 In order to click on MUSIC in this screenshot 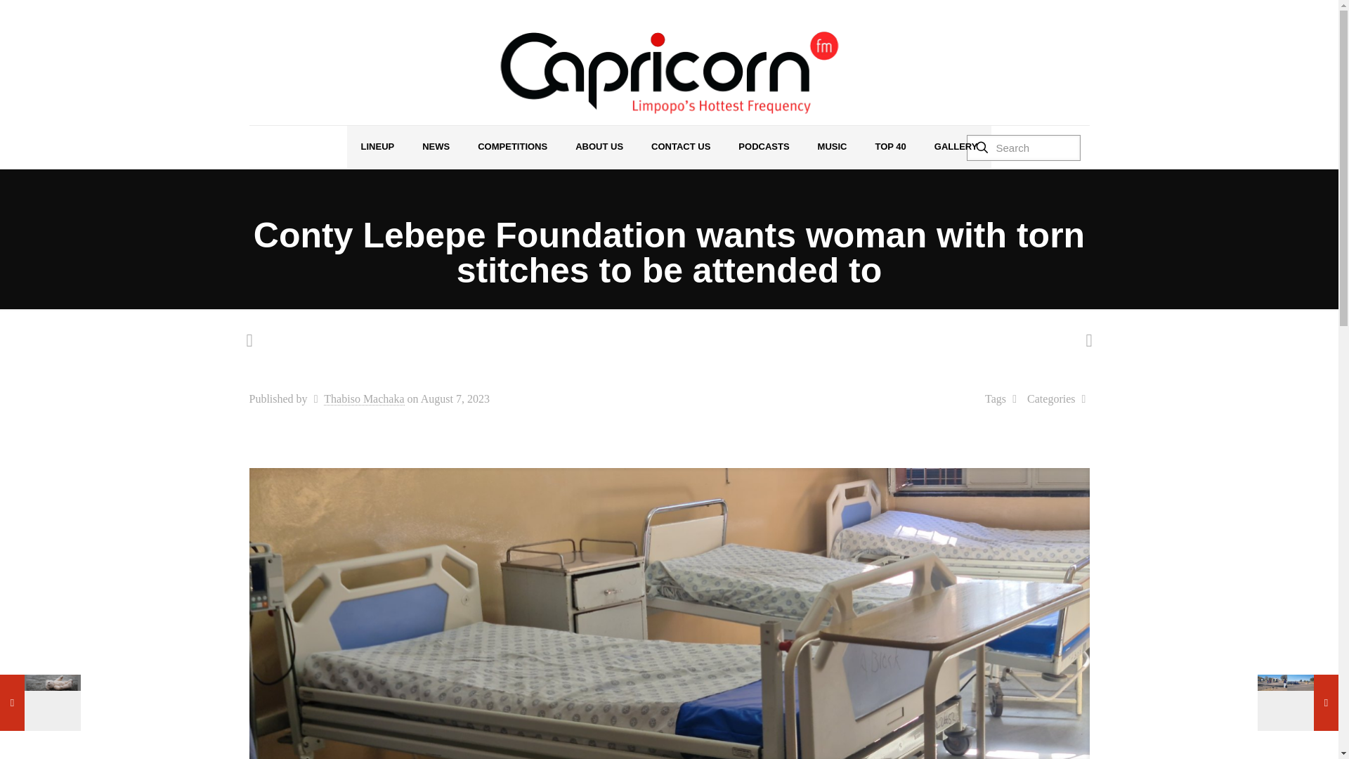, I will do `click(833, 146)`.